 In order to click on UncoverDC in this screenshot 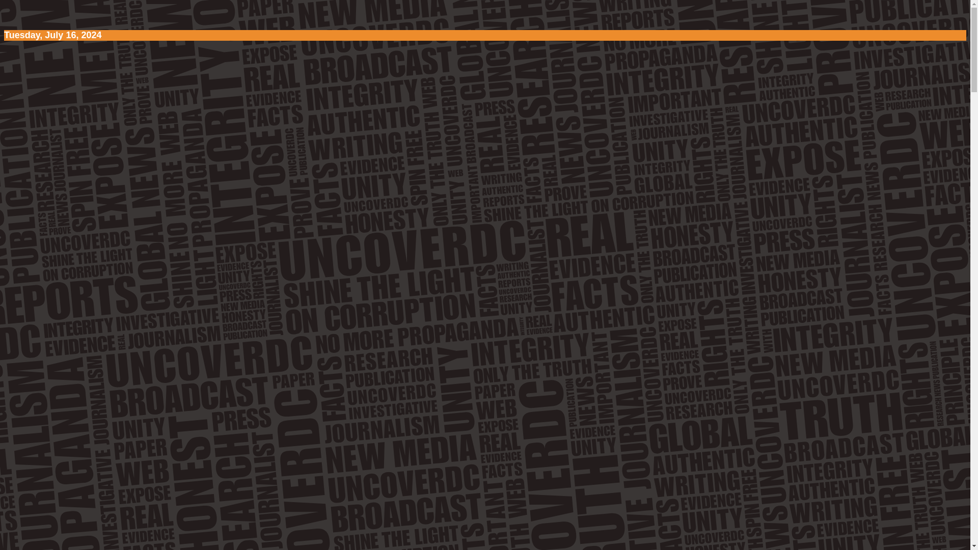, I will do `click(90, 71)`.